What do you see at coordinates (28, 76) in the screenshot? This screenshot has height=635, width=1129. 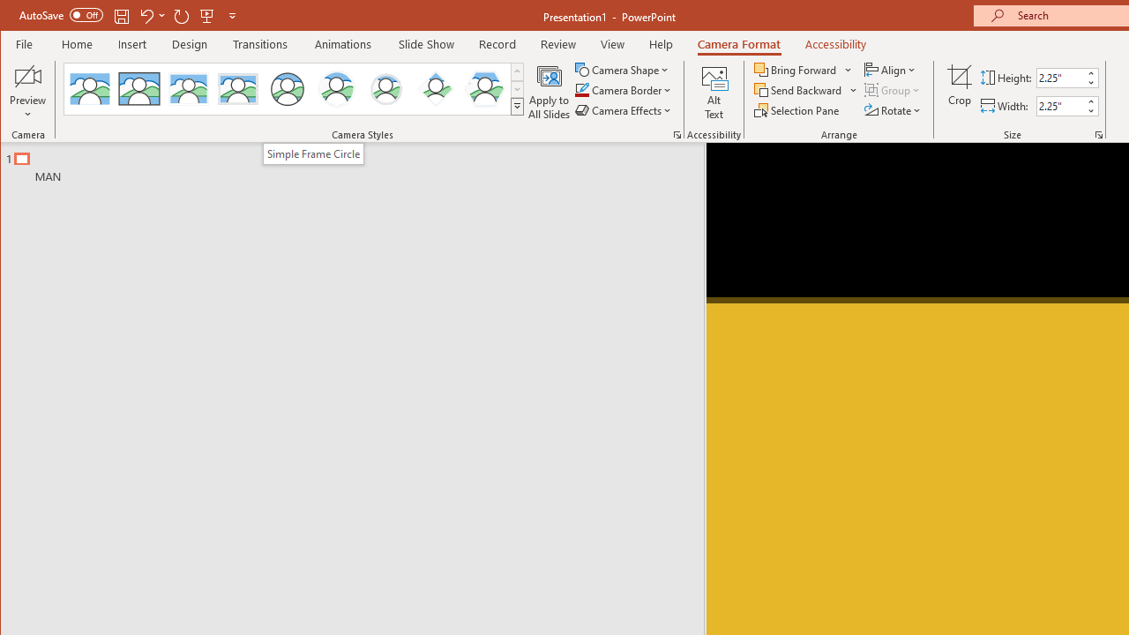 I see `Enable Camera Preview` at bounding box center [28, 76].